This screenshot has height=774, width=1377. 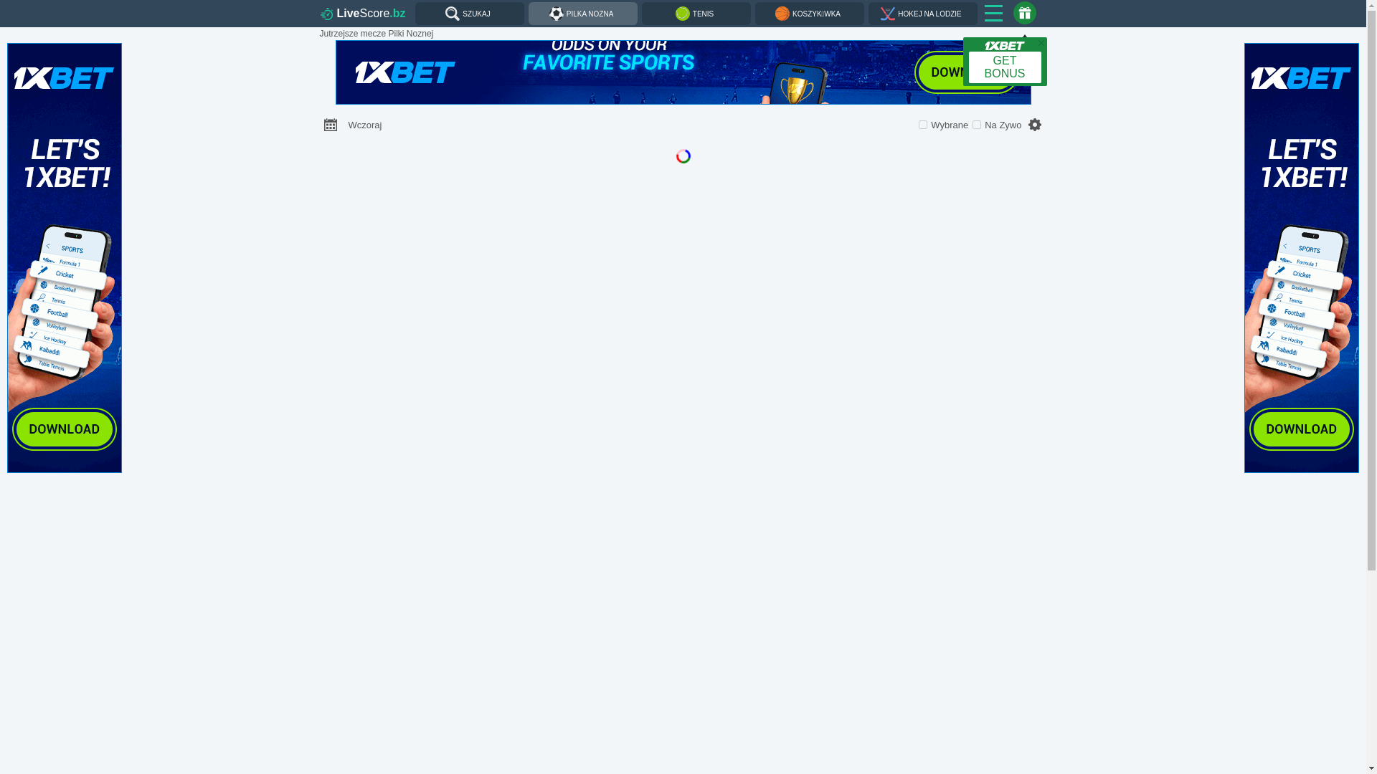 I want to click on GET BONUS, so click(x=1004, y=62).